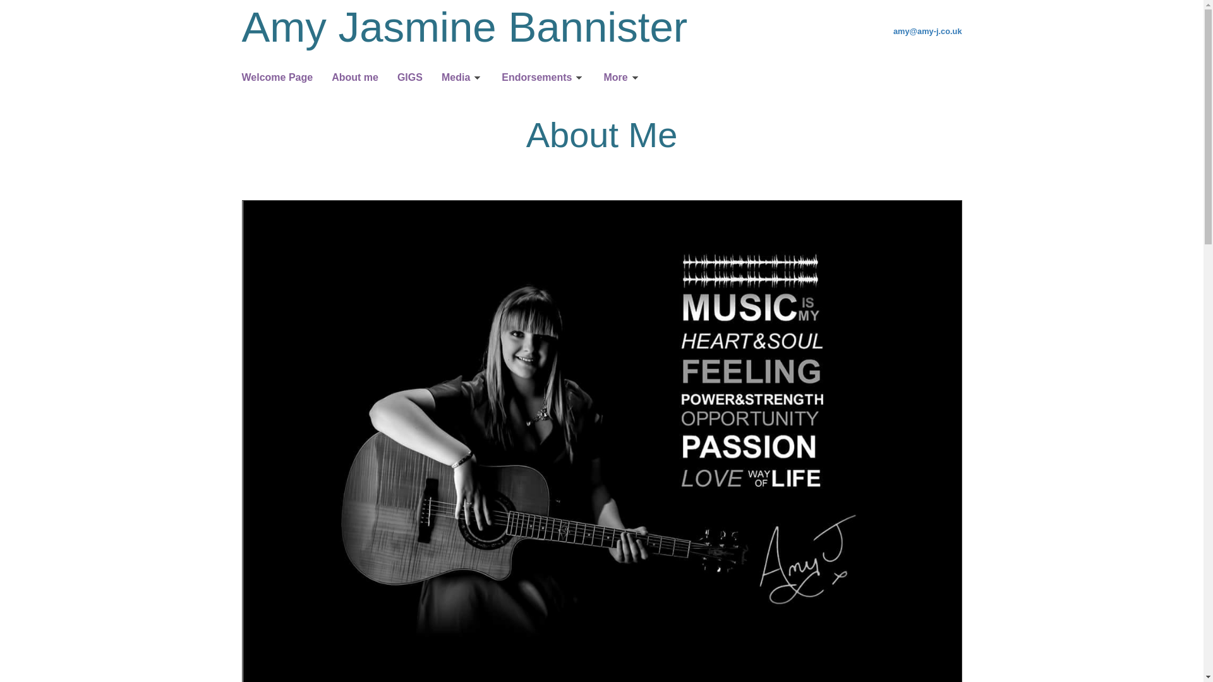  What do you see at coordinates (543, 78) in the screenshot?
I see `Endorsements` at bounding box center [543, 78].